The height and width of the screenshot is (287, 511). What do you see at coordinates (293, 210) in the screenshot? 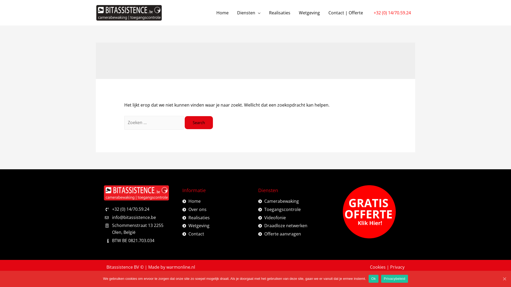
I see `Toegangscontrole` at bounding box center [293, 210].